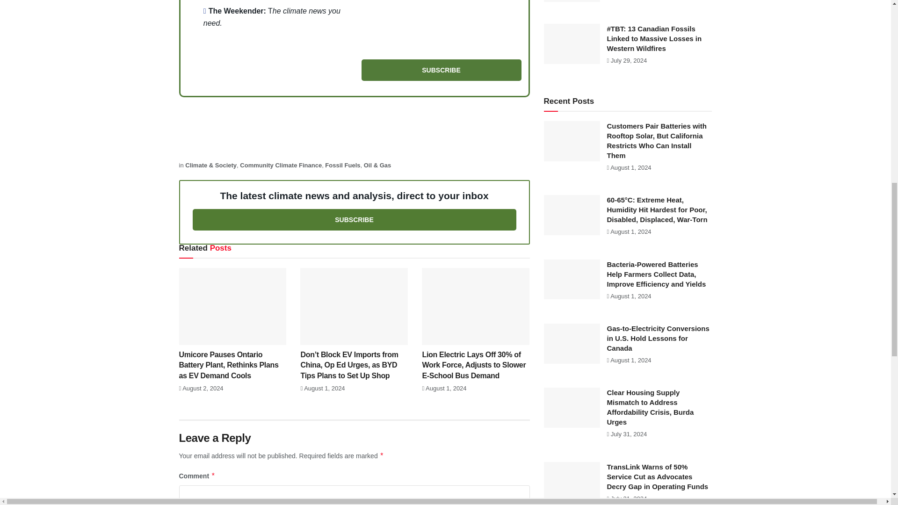 The width and height of the screenshot is (898, 505). I want to click on View Subscription Options, so click(355, 220).